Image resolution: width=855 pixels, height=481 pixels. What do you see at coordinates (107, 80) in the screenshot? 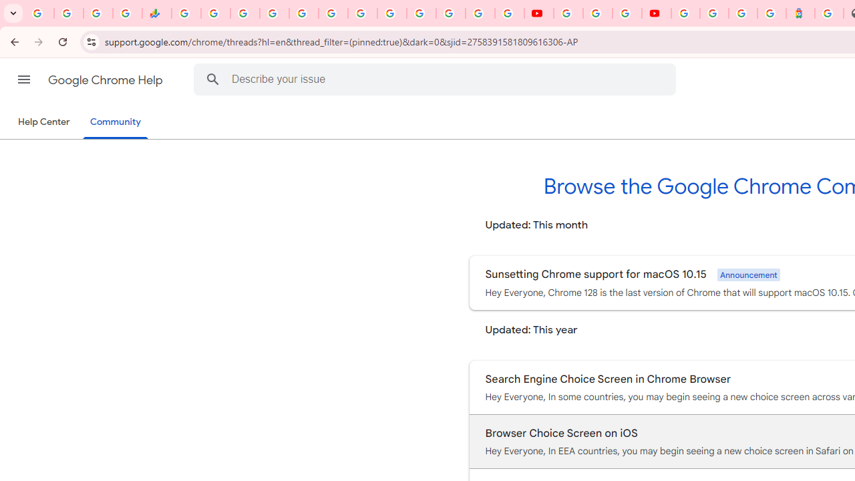
I see `Google Chrome Help` at bounding box center [107, 80].